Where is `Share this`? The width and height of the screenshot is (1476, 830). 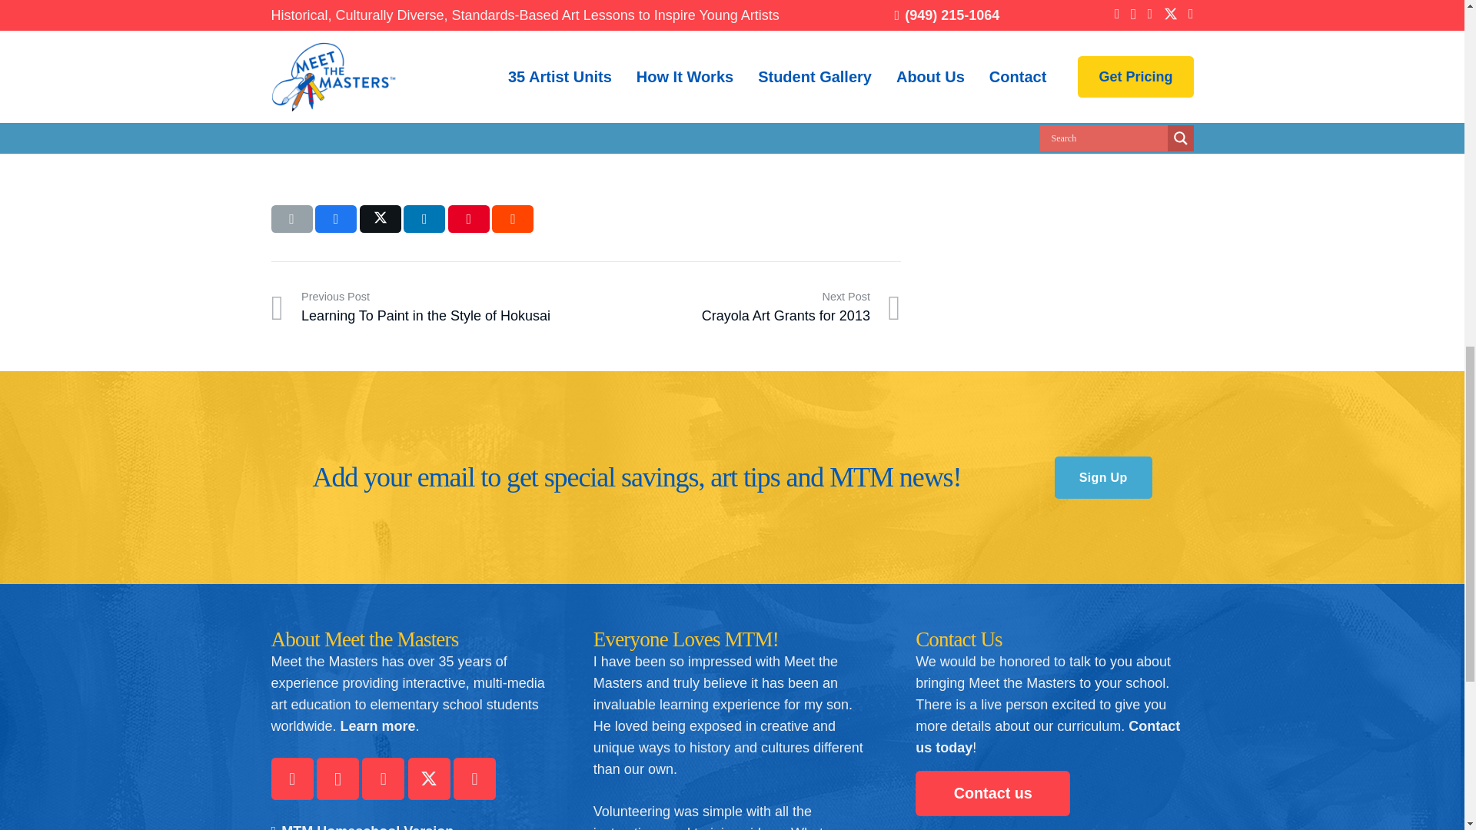
Share this is located at coordinates (381, 218).